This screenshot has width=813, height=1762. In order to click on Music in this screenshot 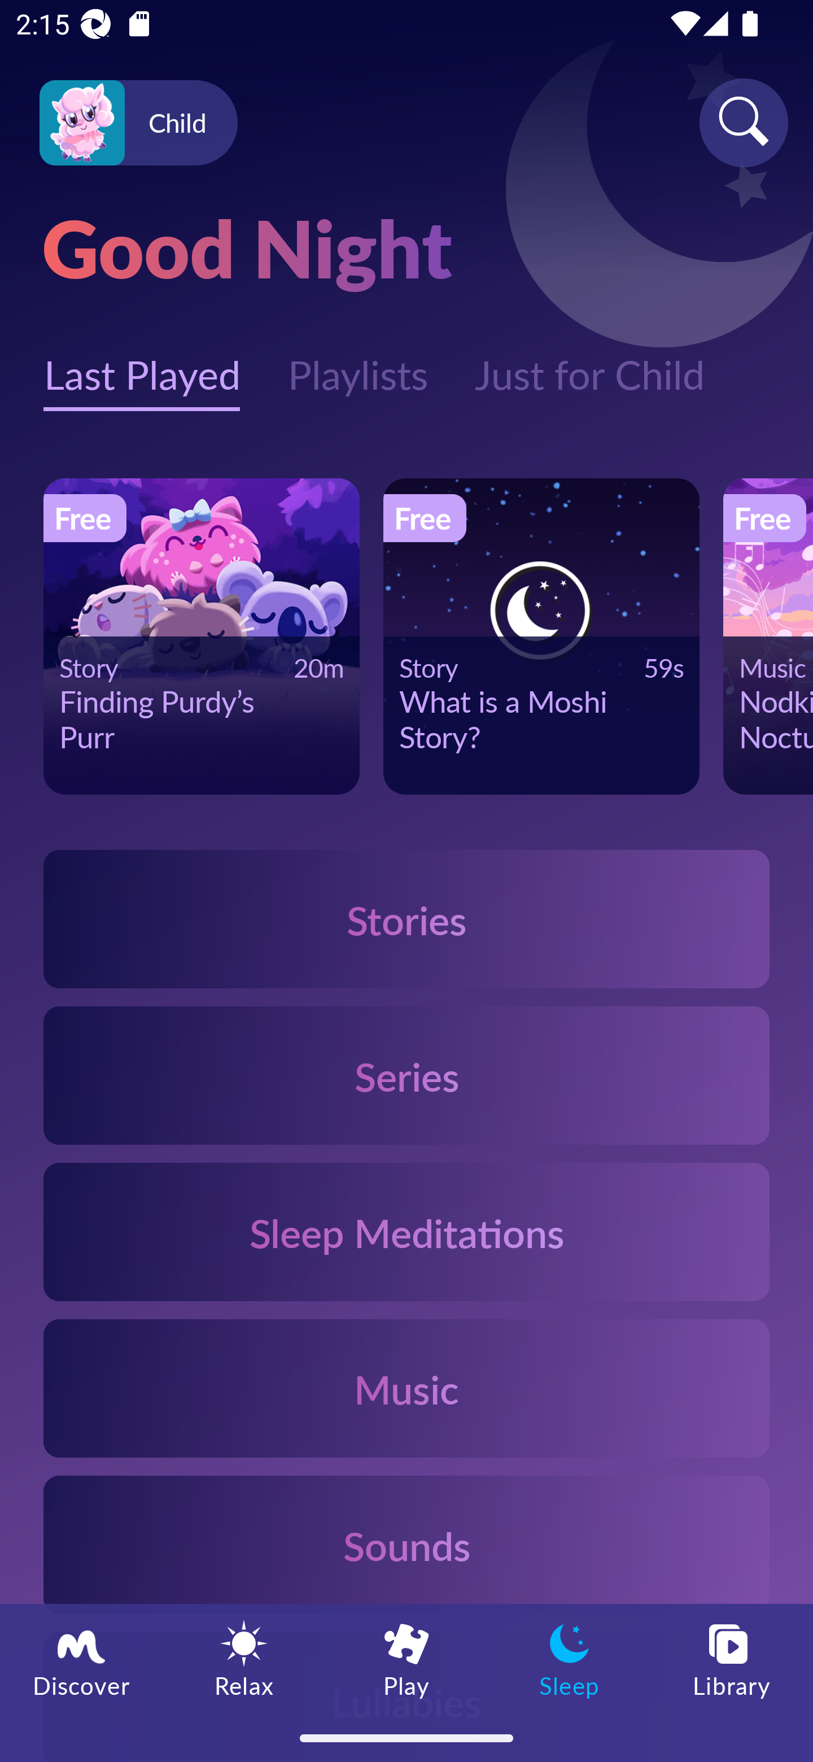, I will do `click(406, 1387)`.